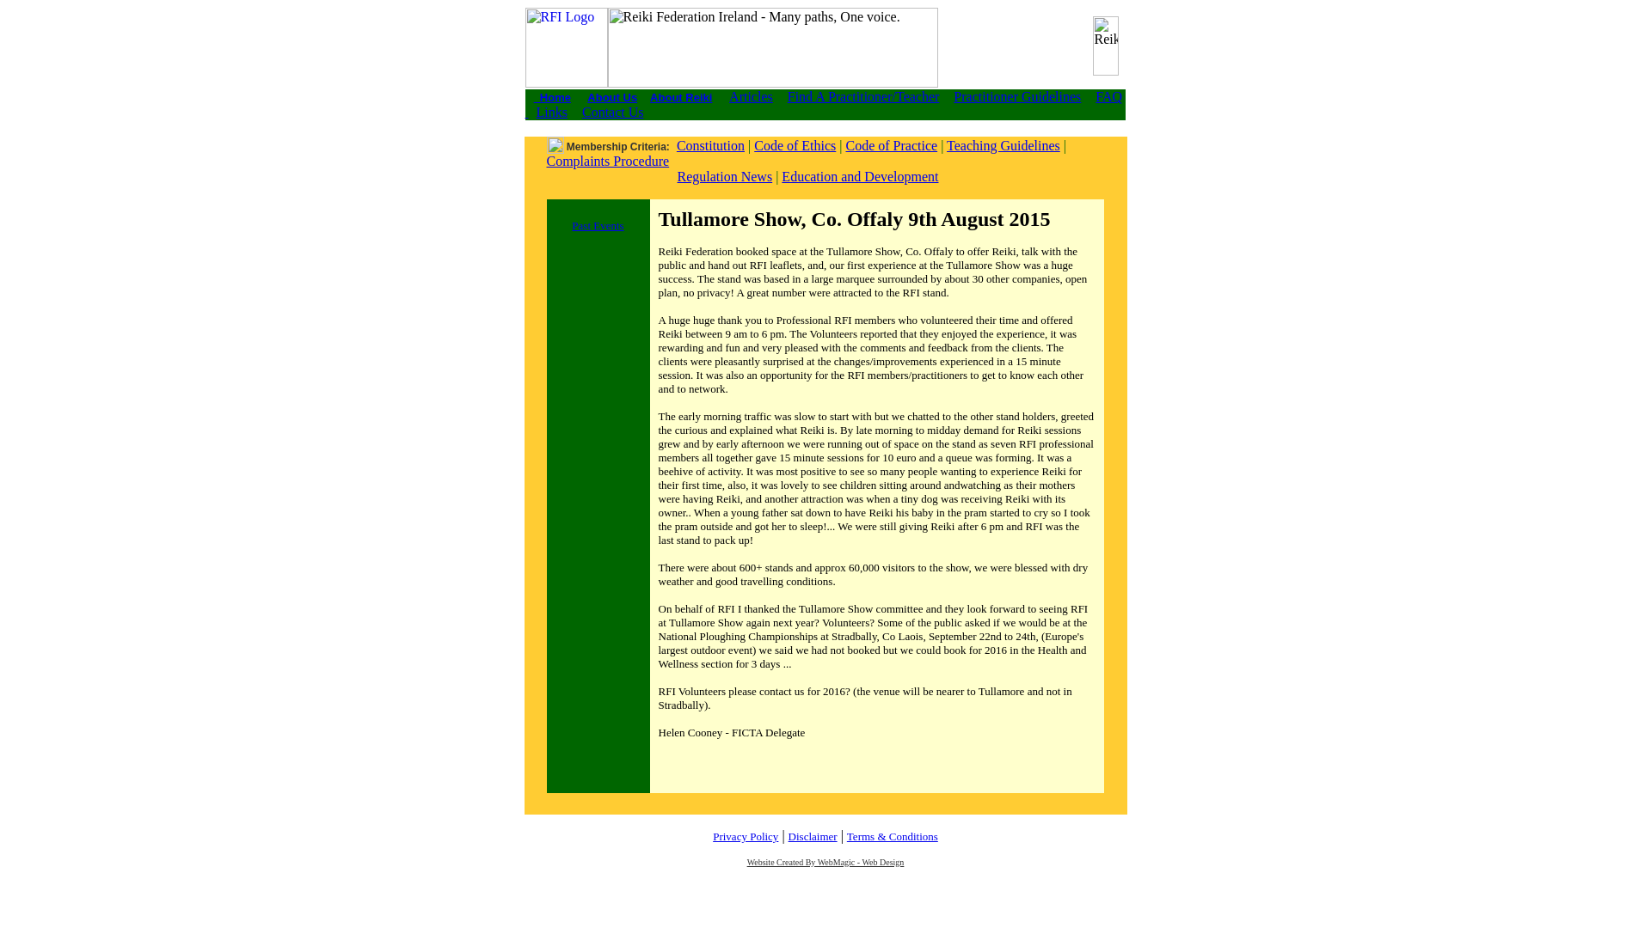 This screenshot has height=928, width=1651. I want to click on Website Created By WebMagic - Web Design, so click(825, 859).